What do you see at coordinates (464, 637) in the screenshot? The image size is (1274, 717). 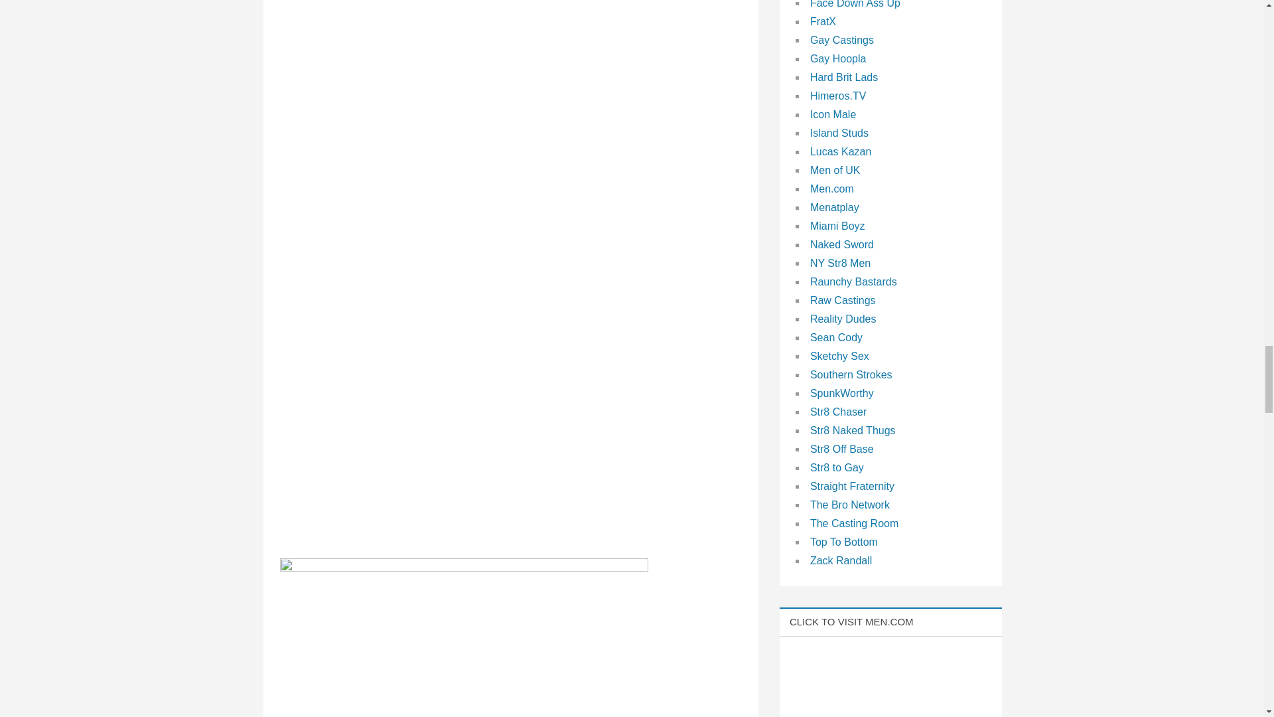 I see `FraternityX: Party Foul` at bounding box center [464, 637].